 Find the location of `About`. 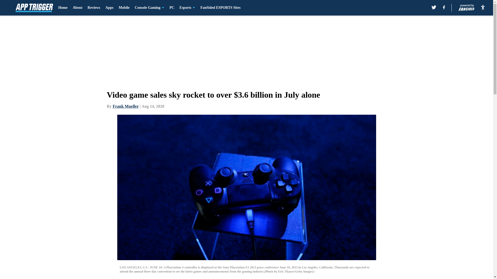

About is located at coordinates (77, 8).